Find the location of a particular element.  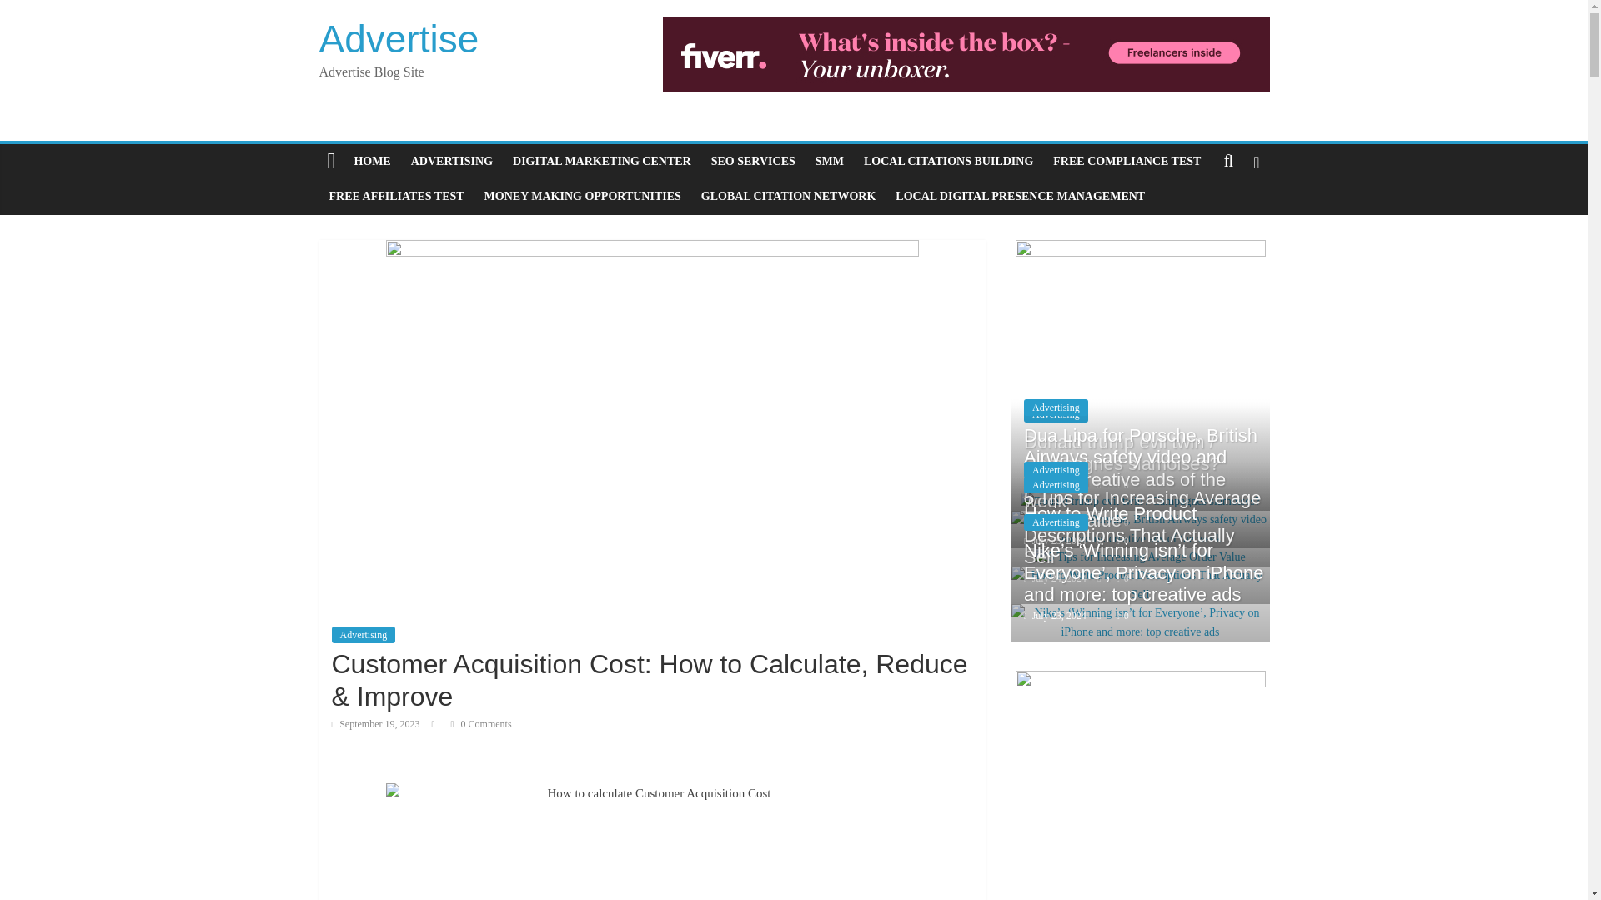

Advertise is located at coordinates (399, 38).